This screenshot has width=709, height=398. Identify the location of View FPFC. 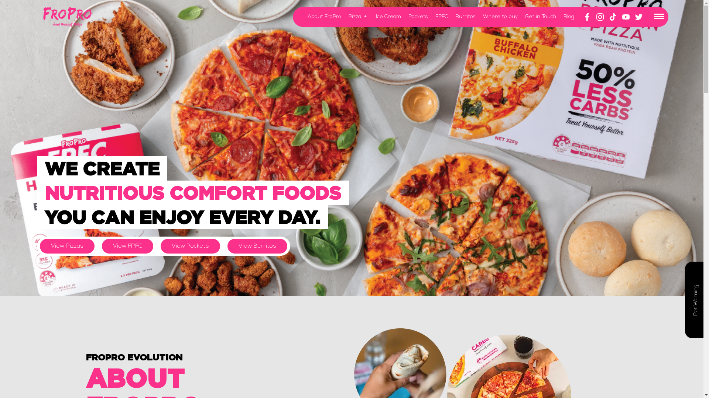
(128, 246).